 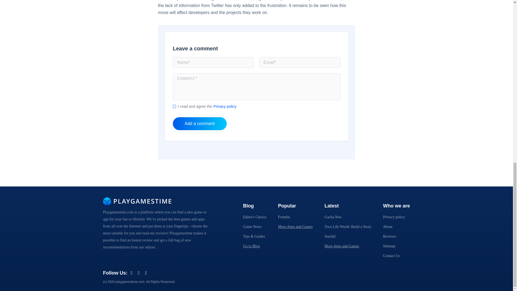 I want to click on Add a comment, so click(x=200, y=123).